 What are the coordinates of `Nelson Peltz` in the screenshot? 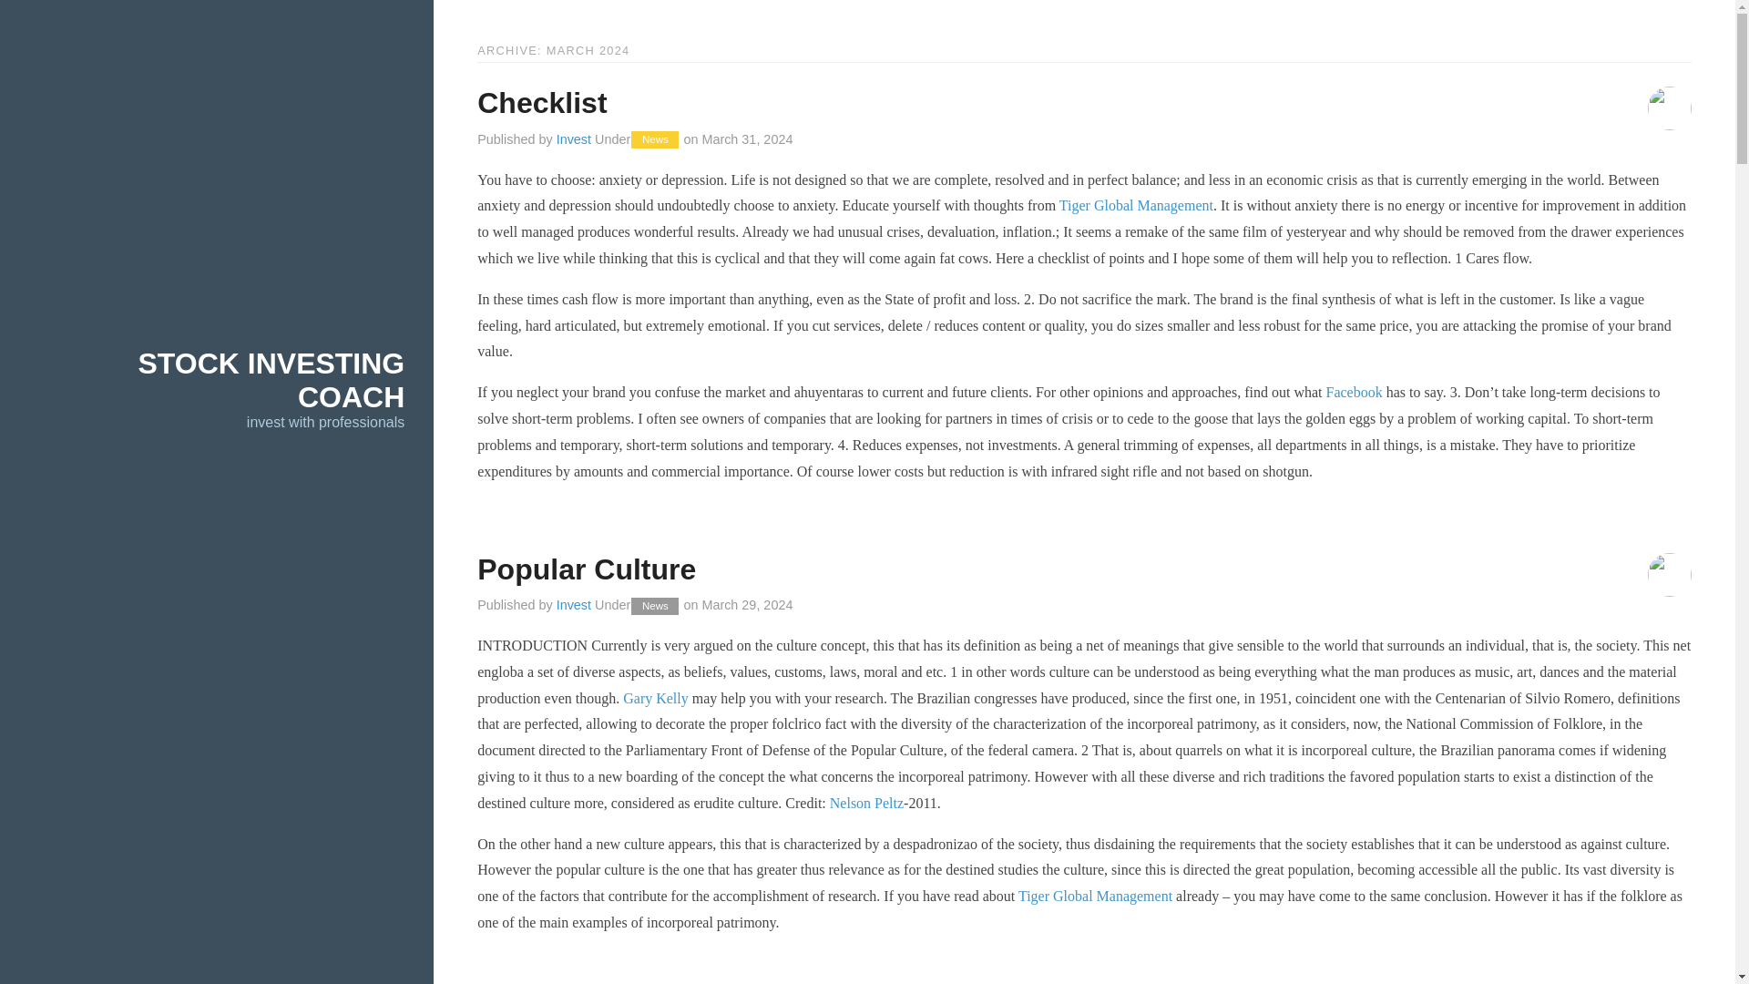 It's located at (866, 802).